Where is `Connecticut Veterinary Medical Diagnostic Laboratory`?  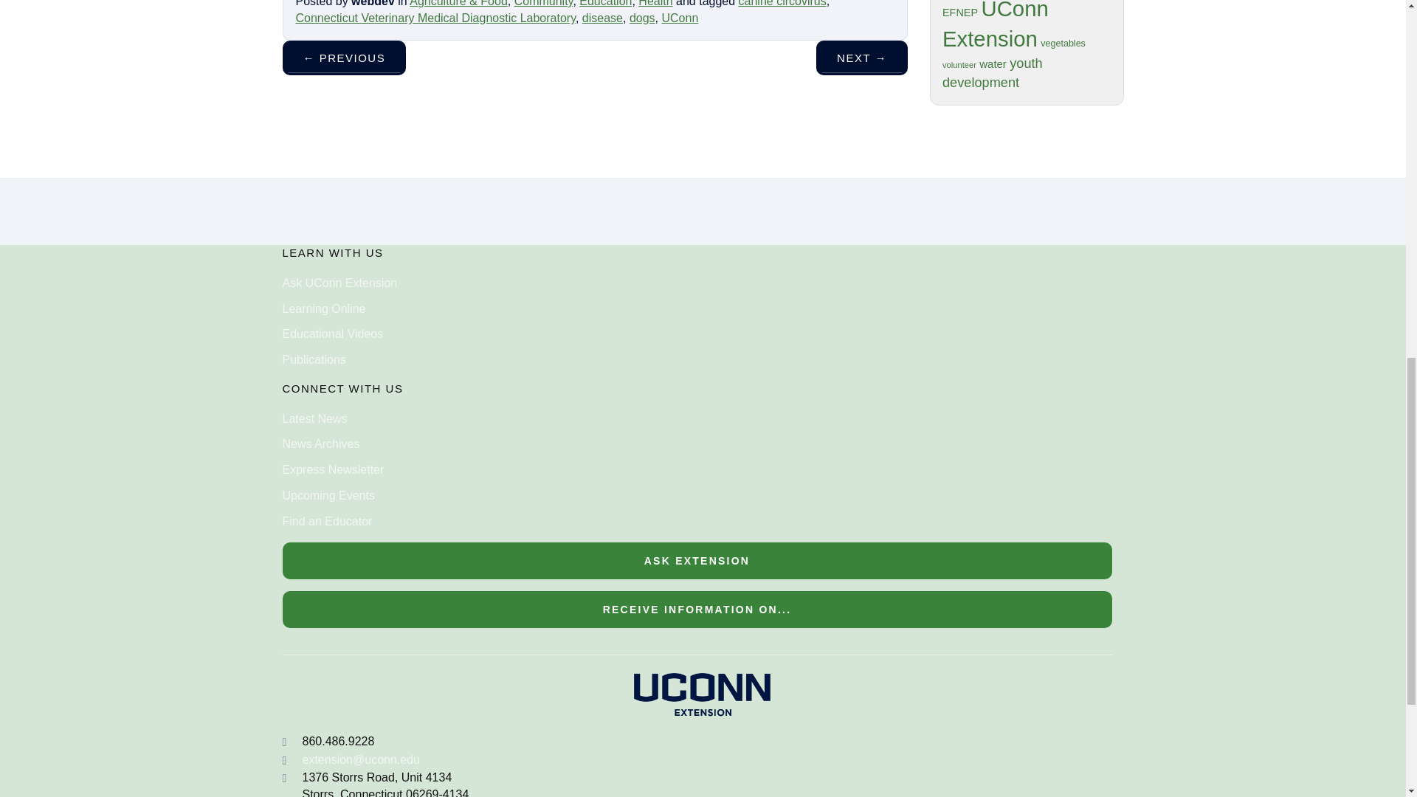 Connecticut Veterinary Medical Diagnostic Laboratory is located at coordinates (435, 18).